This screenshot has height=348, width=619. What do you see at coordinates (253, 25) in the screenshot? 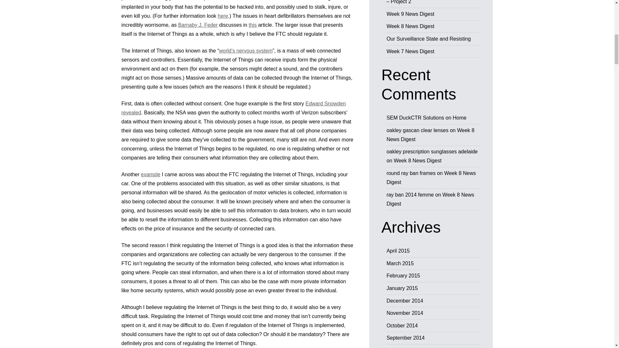
I see `this` at bounding box center [253, 25].